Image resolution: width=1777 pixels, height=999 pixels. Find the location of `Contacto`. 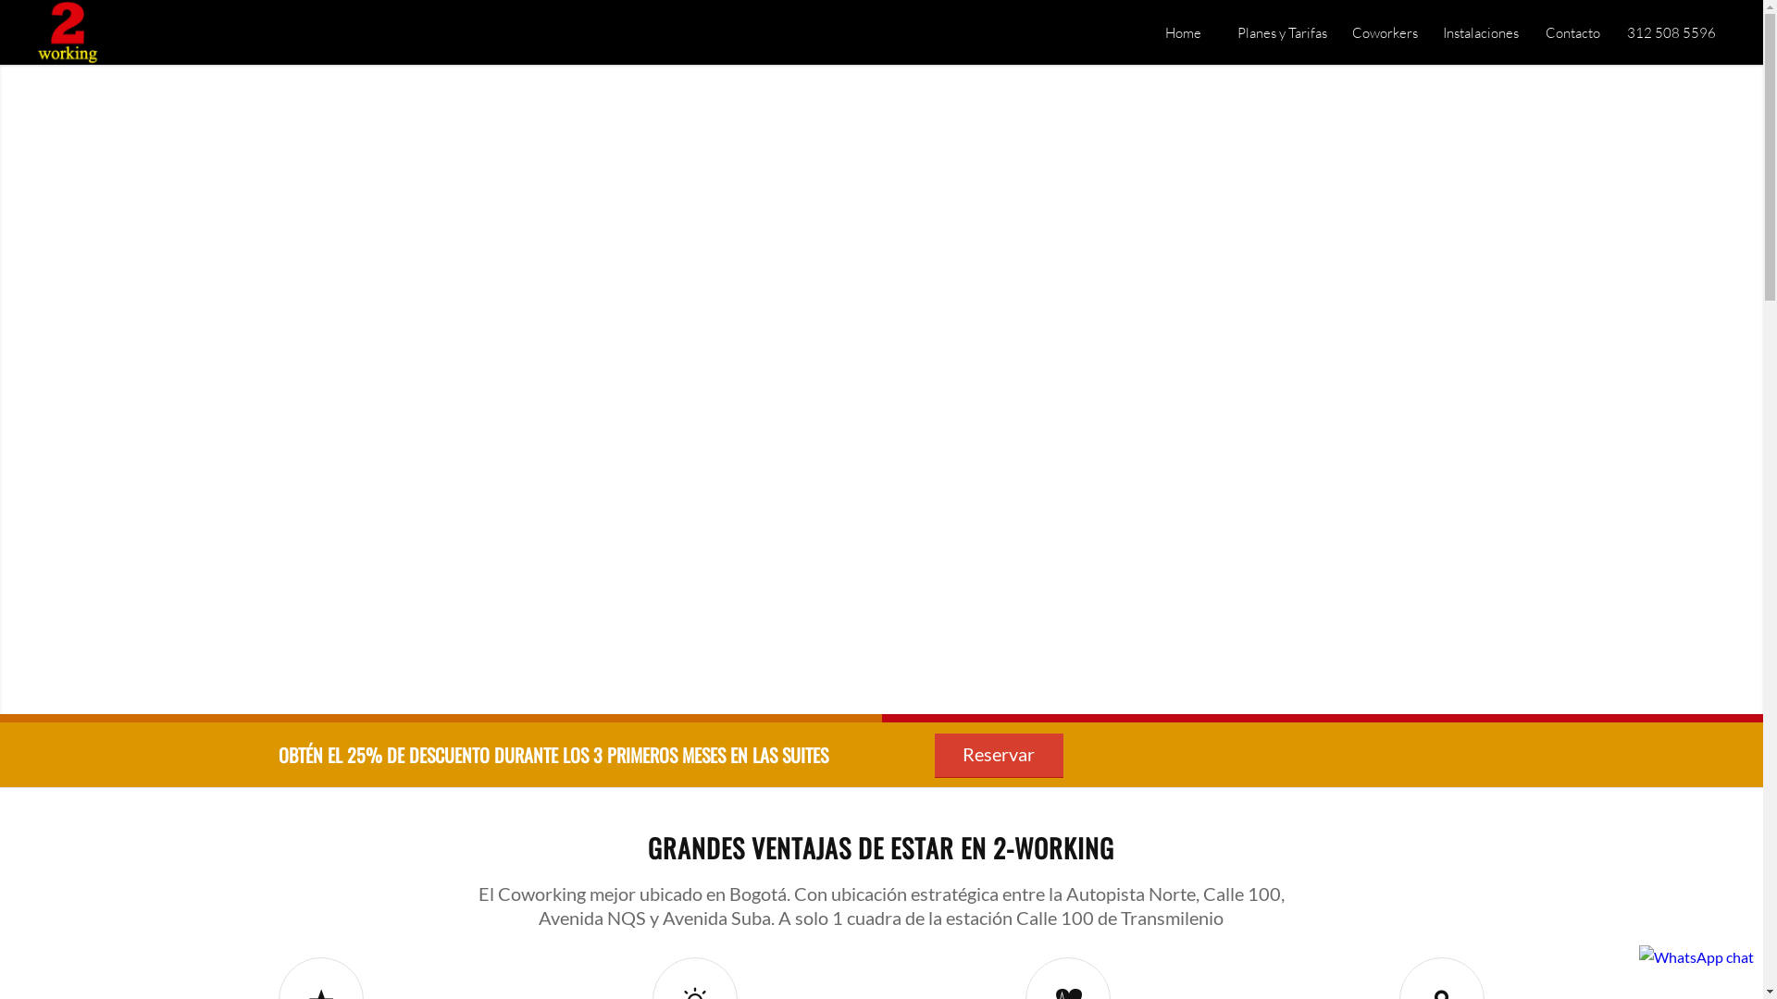

Contacto is located at coordinates (1572, 32).